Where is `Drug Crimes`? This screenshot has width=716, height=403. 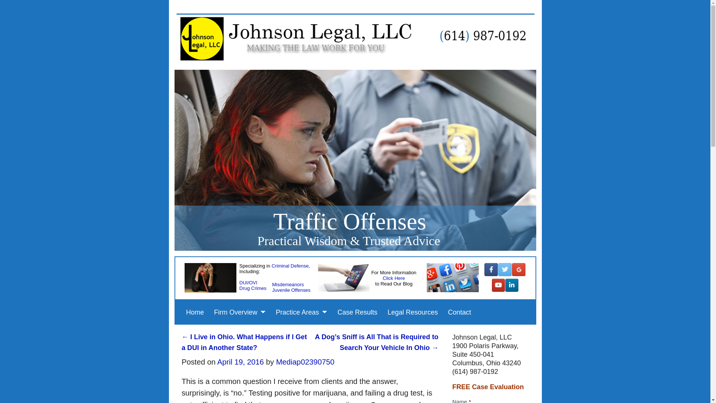
Drug Crimes is located at coordinates (253, 287).